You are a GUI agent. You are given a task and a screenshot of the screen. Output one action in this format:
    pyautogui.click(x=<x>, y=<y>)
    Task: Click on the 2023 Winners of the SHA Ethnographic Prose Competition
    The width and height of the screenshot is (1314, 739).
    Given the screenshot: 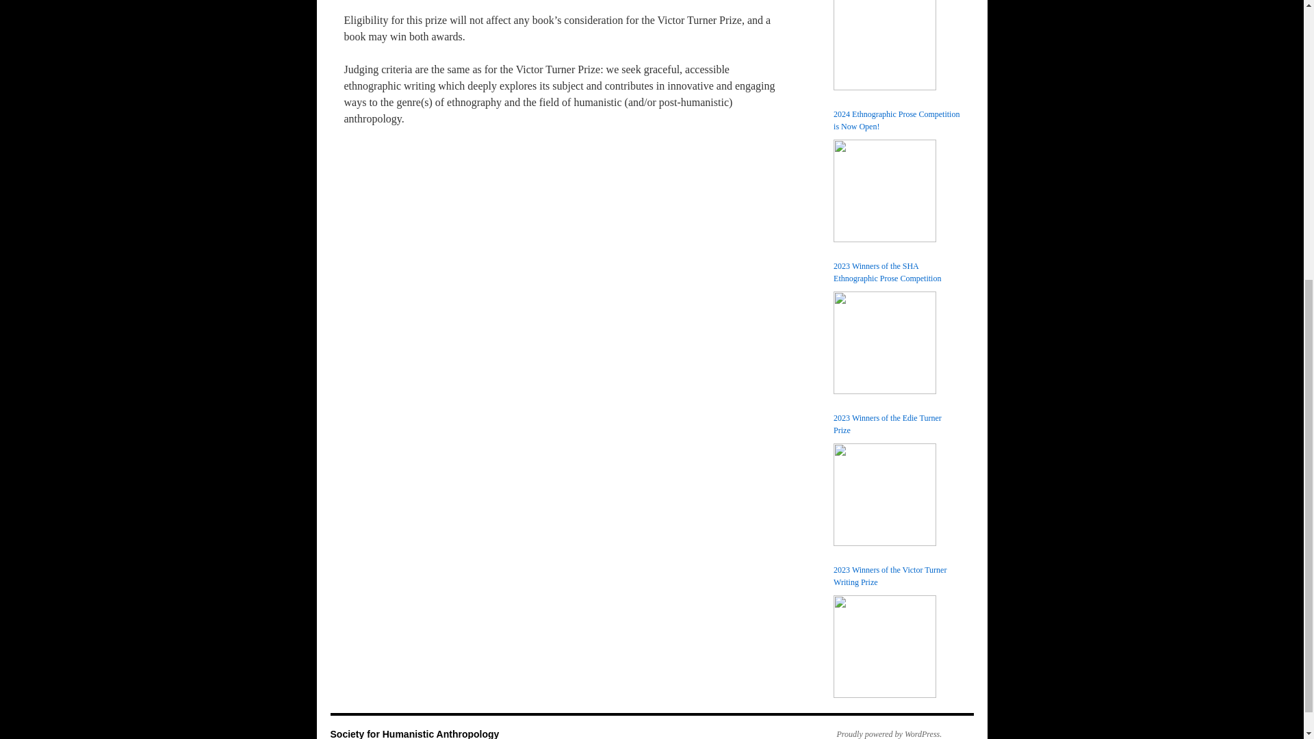 What is the action you would take?
    pyautogui.click(x=884, y=342)
    